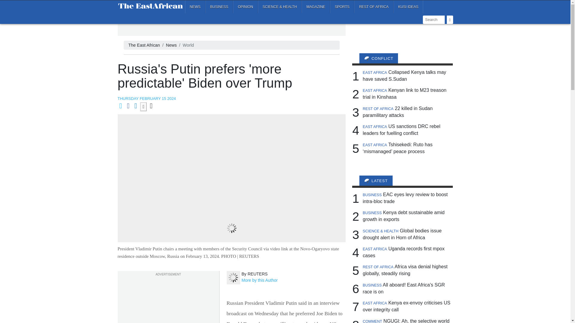 The height and width of the screenshot is (323, 575). I want to click on MAGAZINE, so click(316, 7).